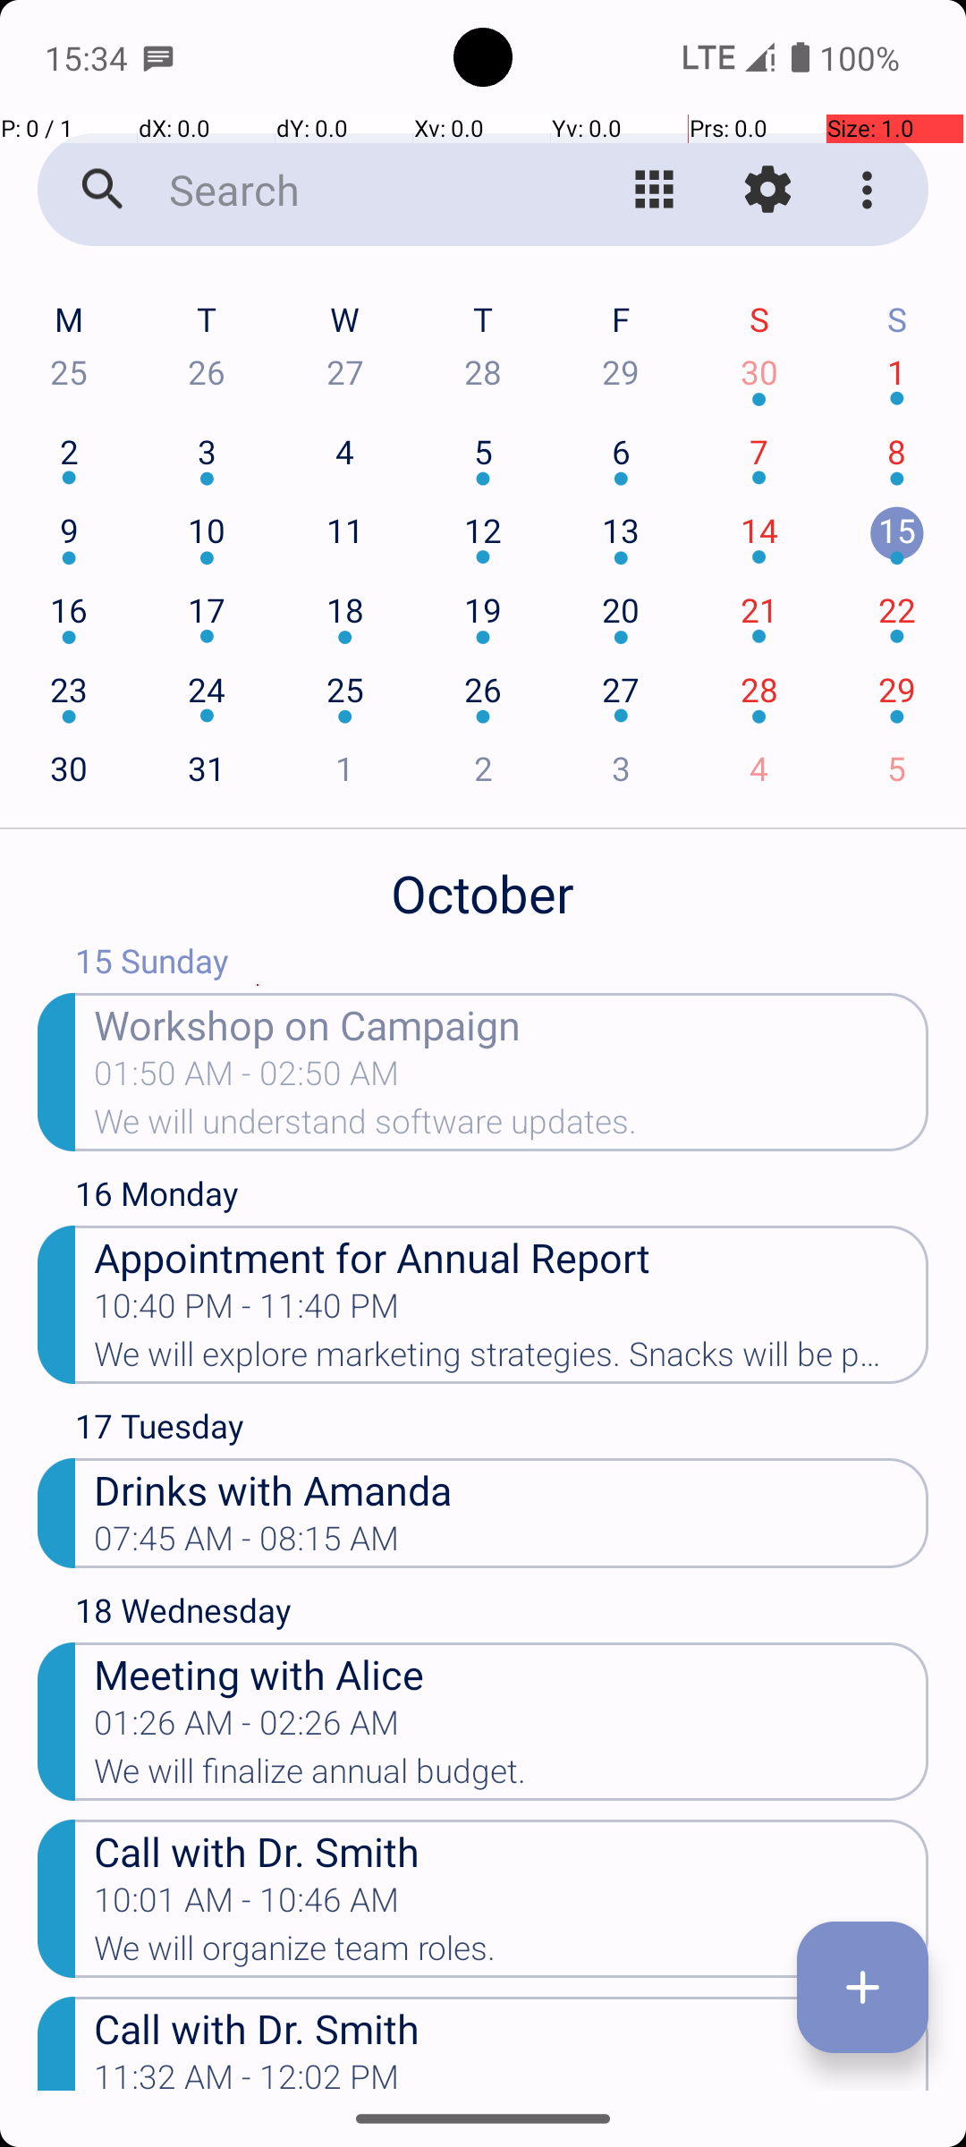 The image size is (966, 2147). I want to click on 11:32 AM - 12:02 PM, so click(247, 2075).